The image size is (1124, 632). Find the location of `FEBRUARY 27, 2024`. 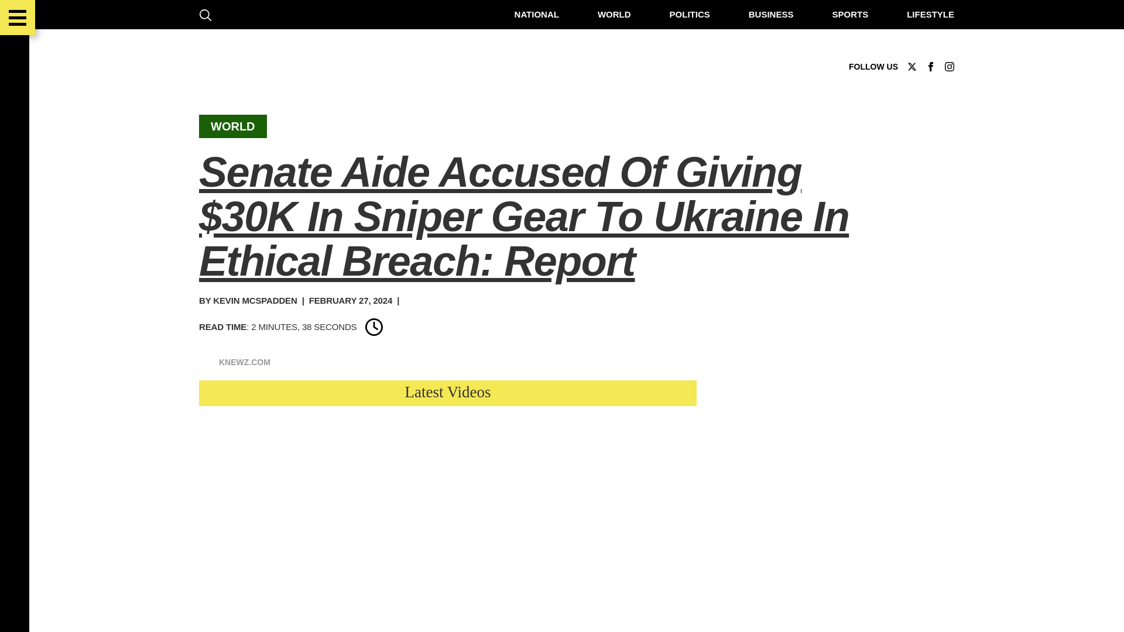

FEBRUARY 27, 2024 is located at coordinates (346, 300).